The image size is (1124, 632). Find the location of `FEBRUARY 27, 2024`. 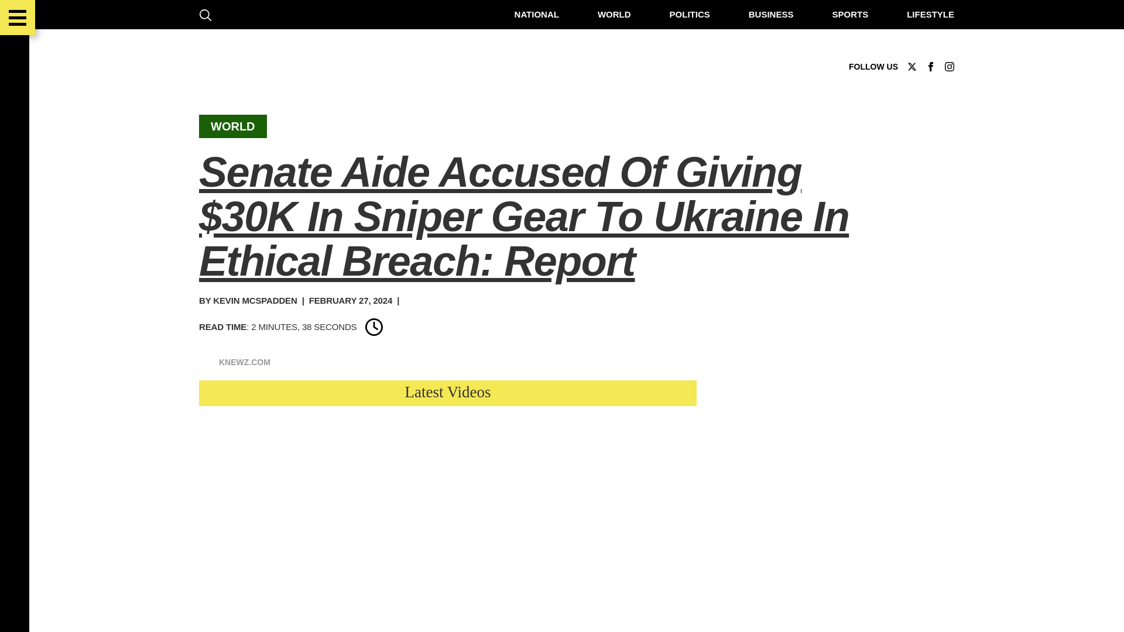

FEBRUARY 27, 2024 is located at coordinates (346, 300).